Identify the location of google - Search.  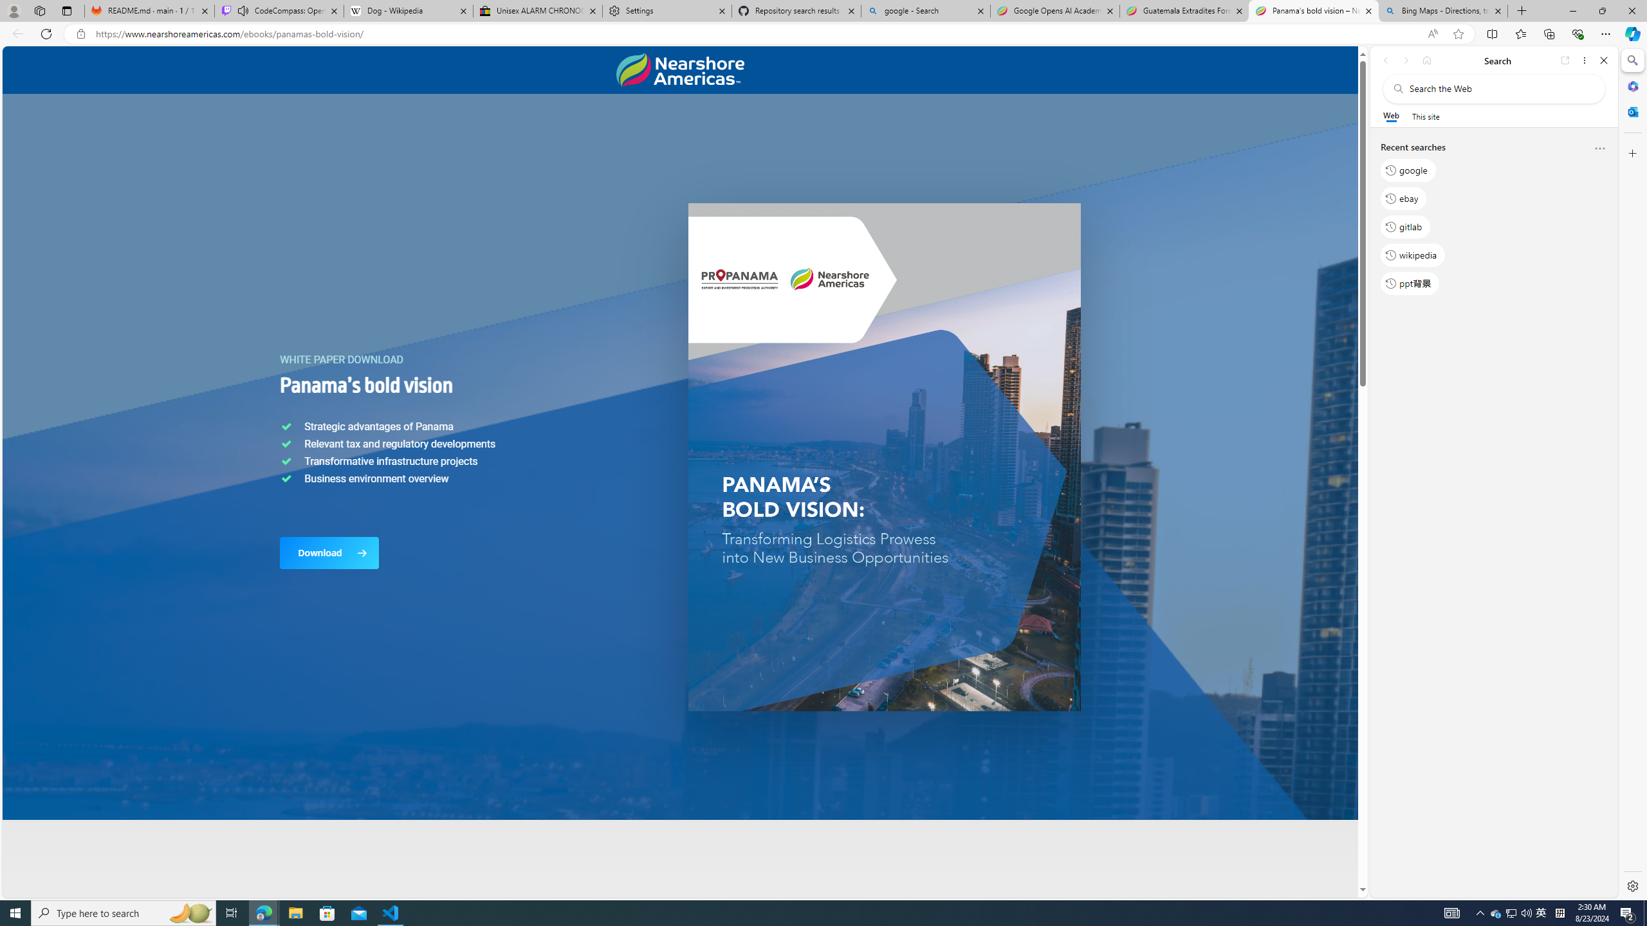
(926, 11).